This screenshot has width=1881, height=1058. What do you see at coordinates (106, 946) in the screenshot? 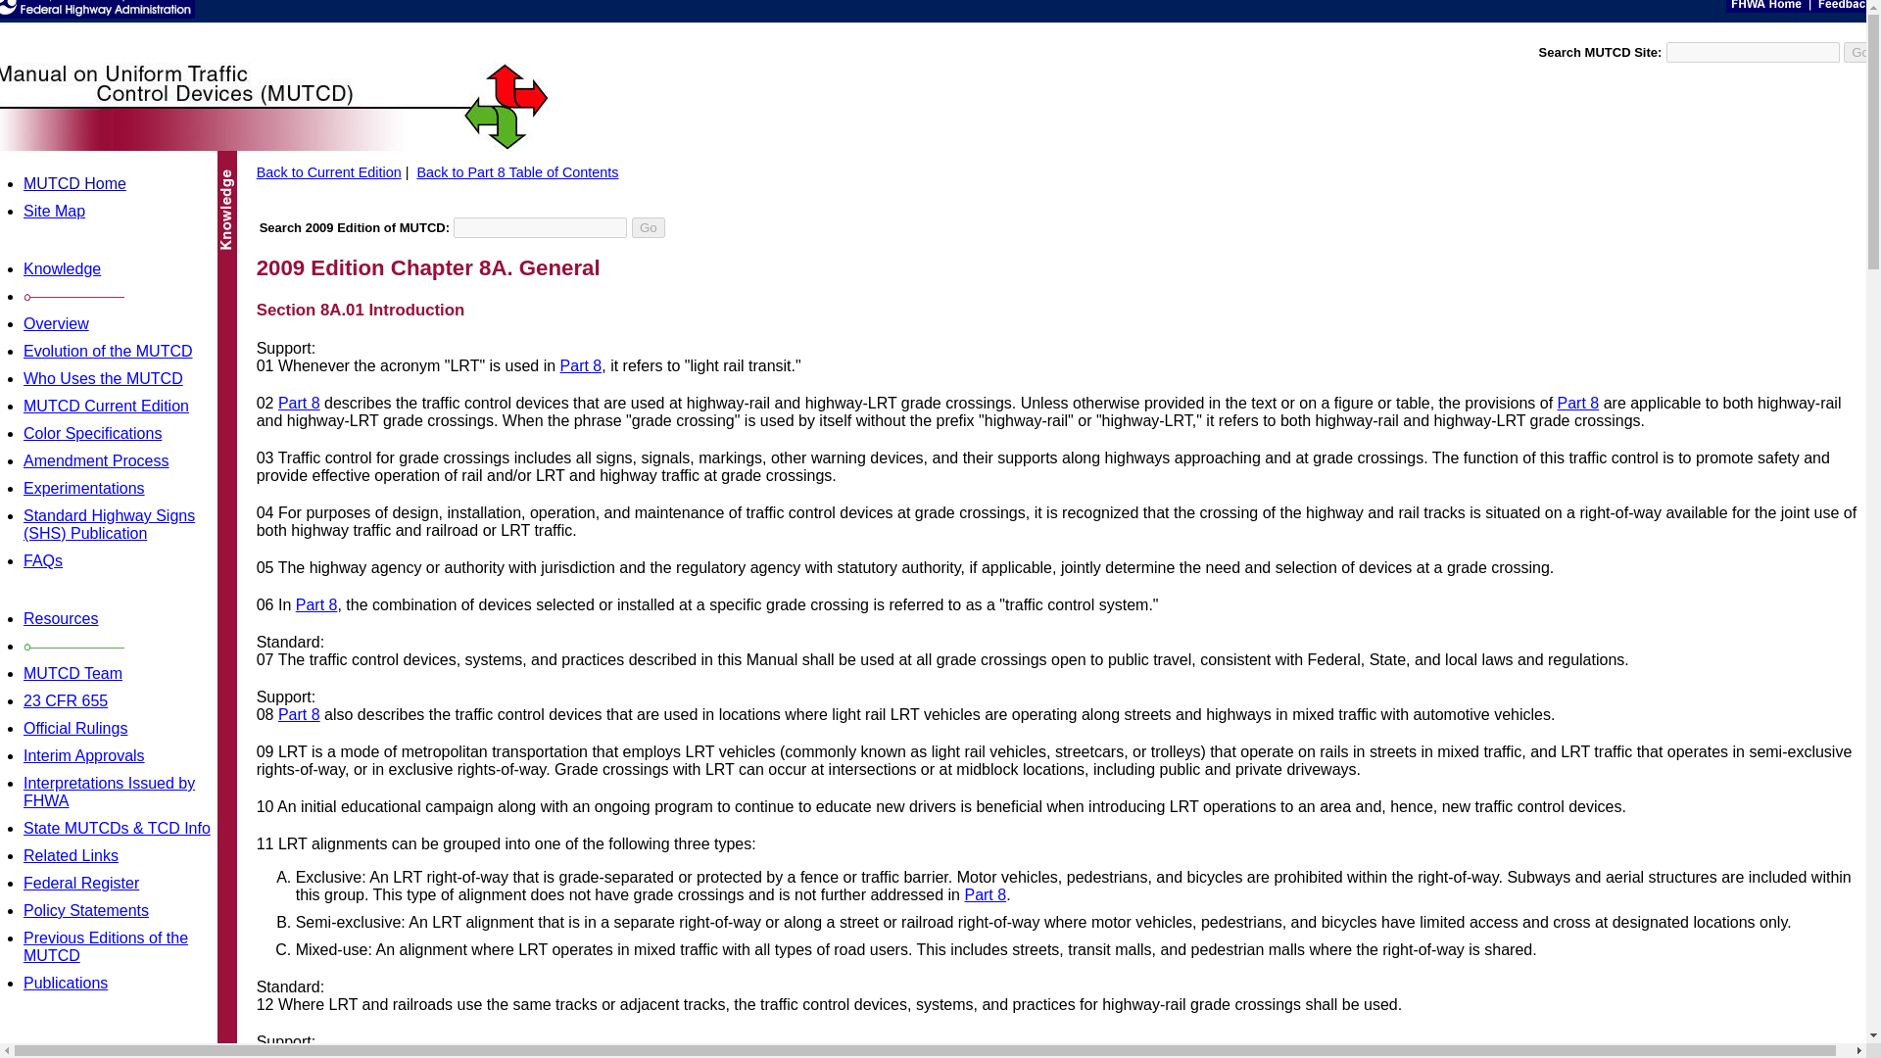
I see `Previous Editions of the MUTCD` at bounding box center [106, 946].